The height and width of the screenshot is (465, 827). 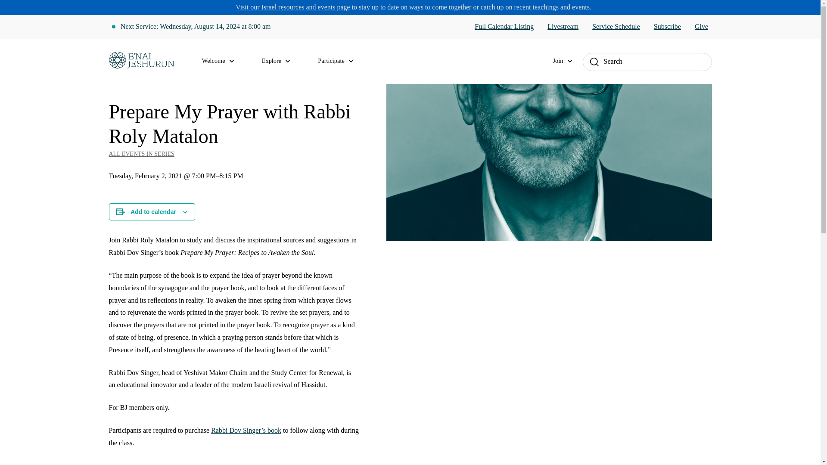 What do you see at coordinates (616, 27) in the screenshot?
I see `Service Schedule` at bounding box center [616, 27].